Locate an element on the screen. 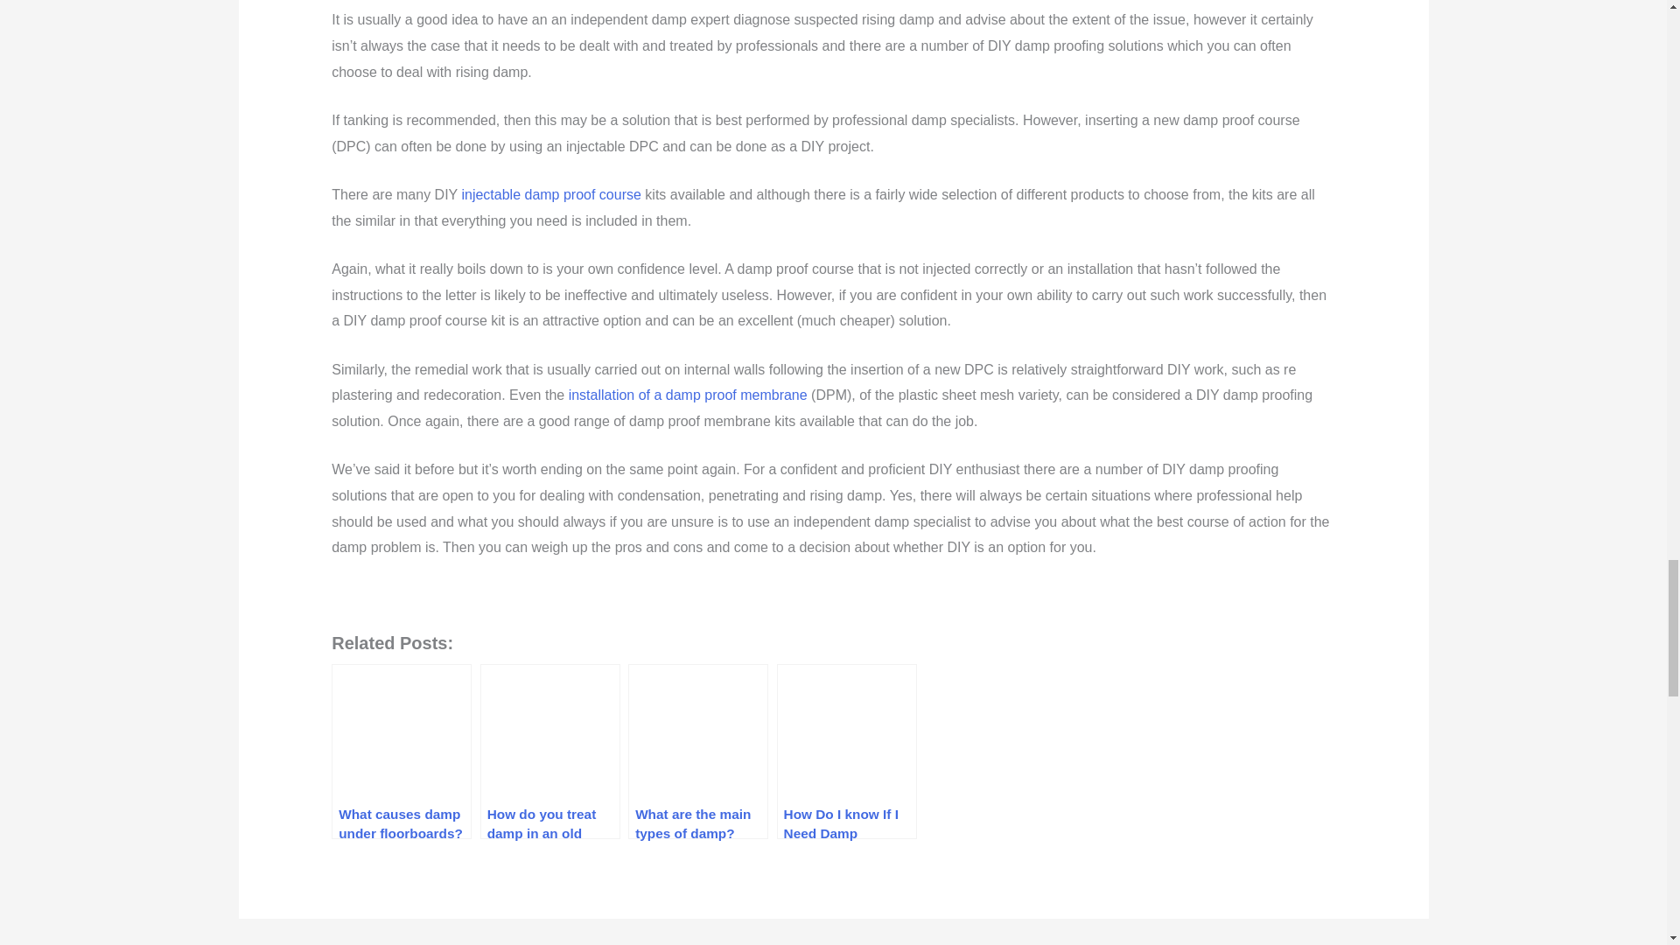  How Do I know If I Need Damp Proofing? 4 Tell-Tale Signs is located at coordinates (847, 752).